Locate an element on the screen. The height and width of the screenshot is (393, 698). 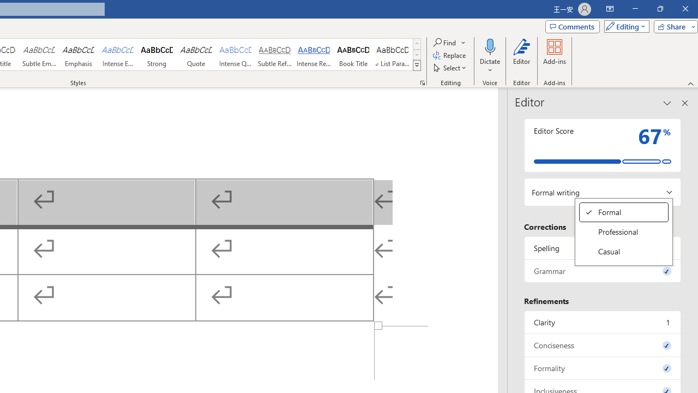
Formality, 0 issues. Press space or enter to review items. is located at coordinates (624, 212).